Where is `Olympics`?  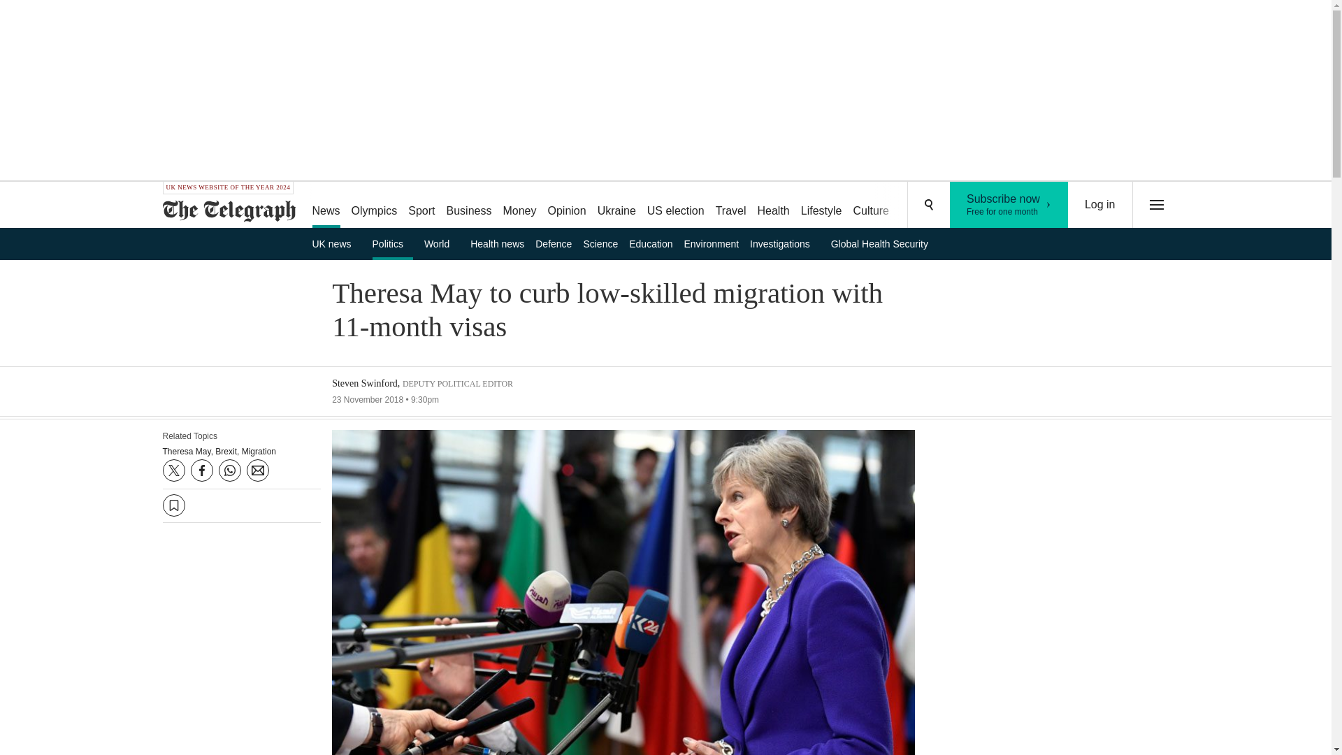 Olympics is located at coordinates (375, 206).